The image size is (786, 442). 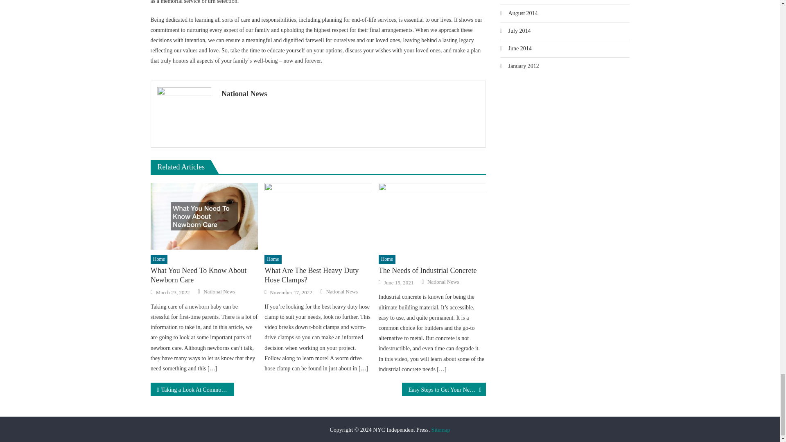 I want to click on What Are The Best Heavy Duty Hose Clamps?, so click(x=318, y=216).